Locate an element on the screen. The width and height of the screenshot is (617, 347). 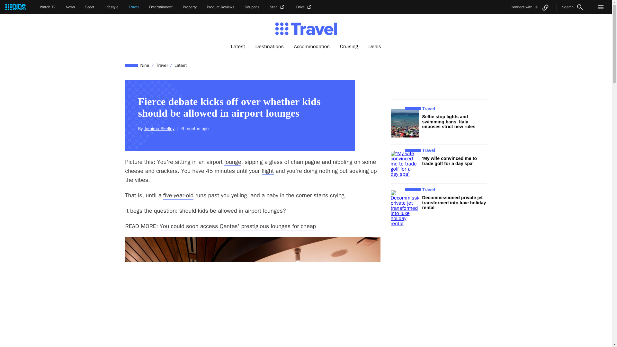
Property is located at coordinates (190, 7).